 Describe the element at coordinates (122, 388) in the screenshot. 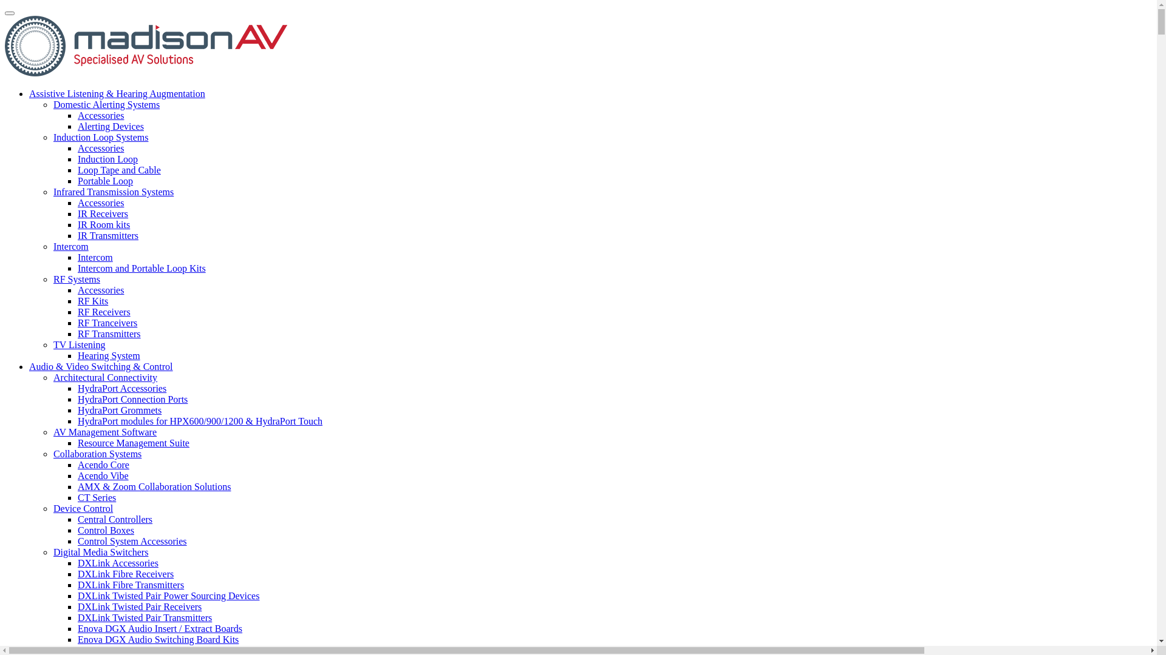

I see `HydraPort Accessories` at that location.